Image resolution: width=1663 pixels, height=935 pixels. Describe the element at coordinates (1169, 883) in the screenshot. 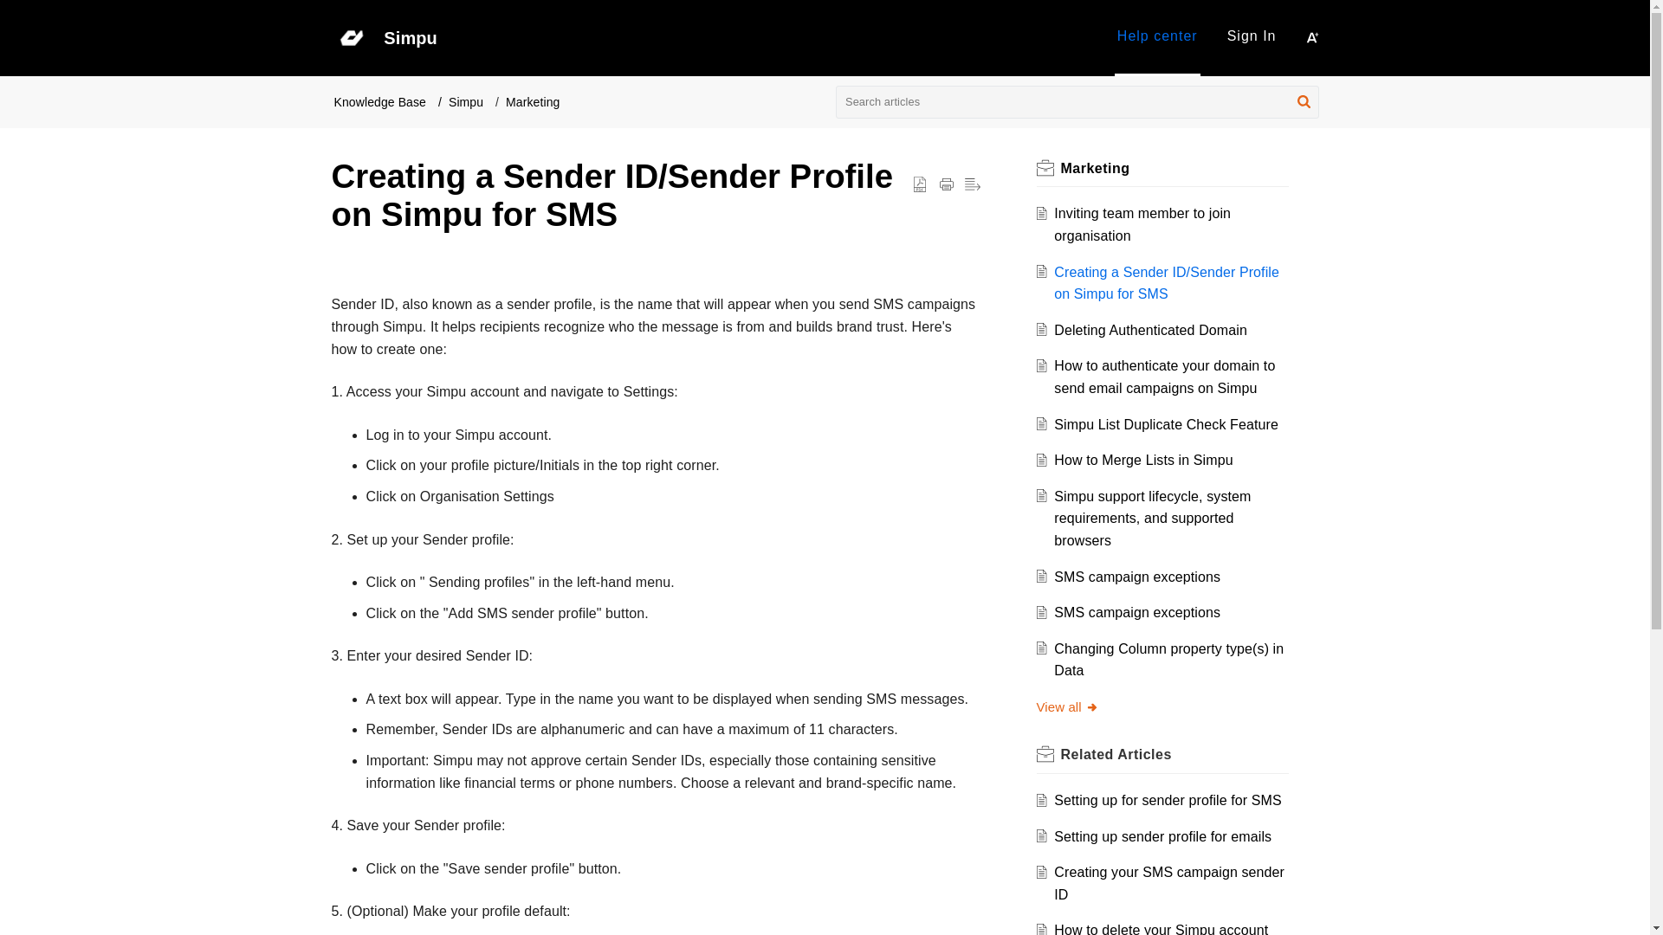

I see `Creating your SMS campaign sender ID` at that location.